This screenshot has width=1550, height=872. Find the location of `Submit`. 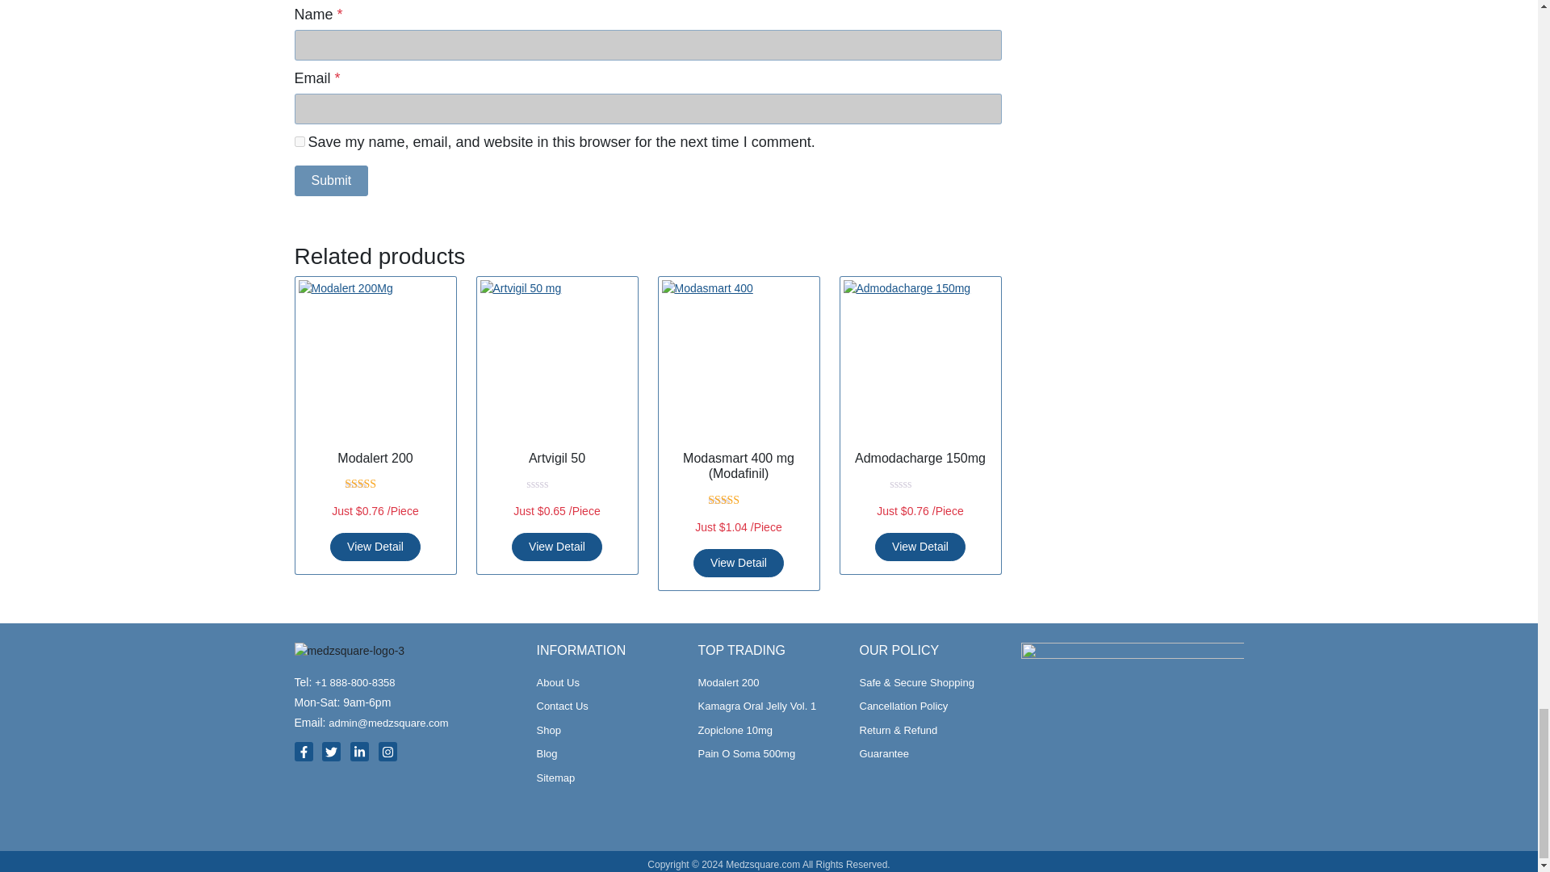

Submit is located at coordinates (331, 195).